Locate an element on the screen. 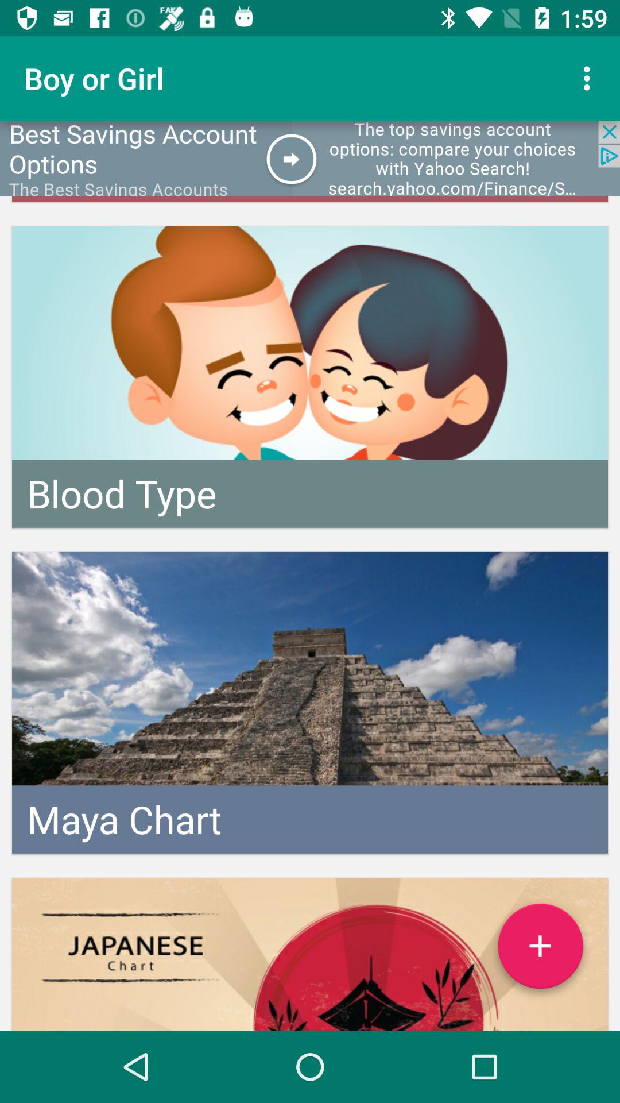 The image size is (620, 1103). click on the first image is located at coordinates (310, 377).